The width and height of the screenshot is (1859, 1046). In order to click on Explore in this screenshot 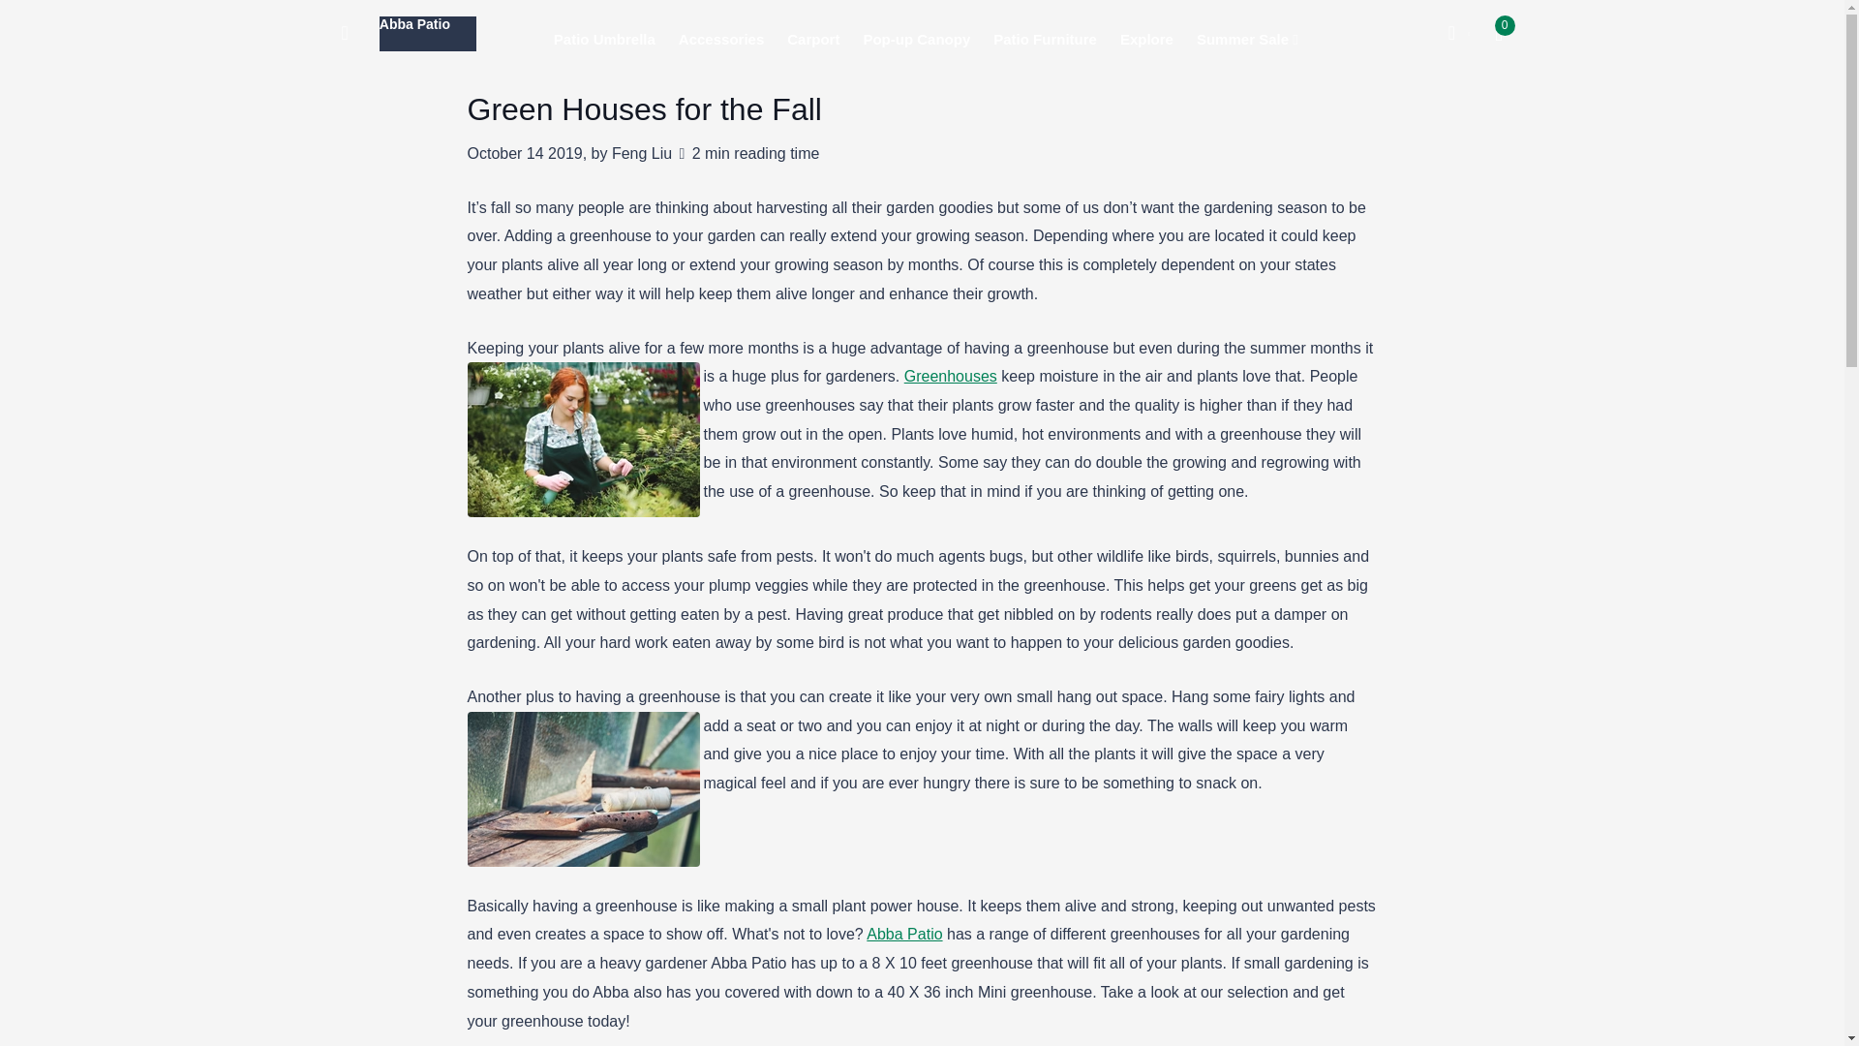, I will do `click(1146, 39)`.